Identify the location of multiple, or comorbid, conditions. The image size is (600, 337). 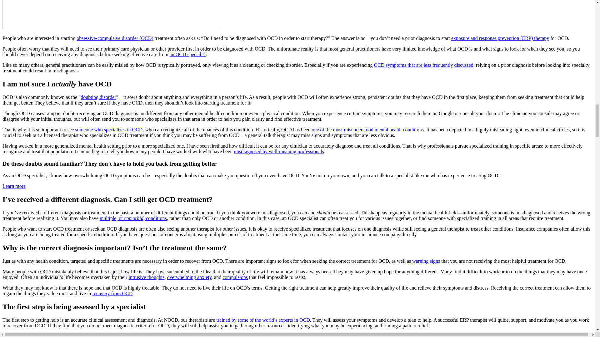
(133, 218).